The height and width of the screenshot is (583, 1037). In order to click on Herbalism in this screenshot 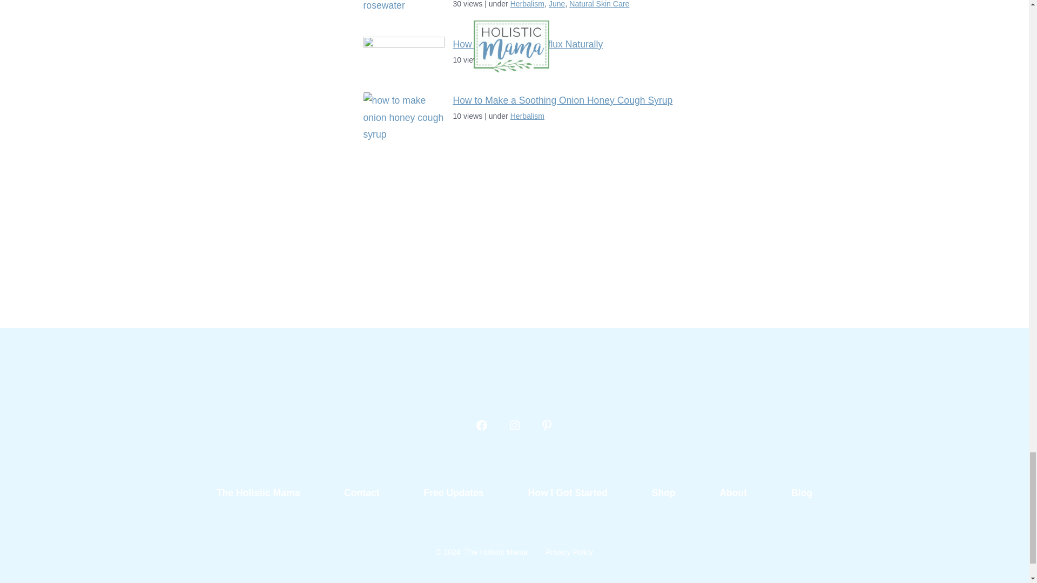, I will do `click(527, 4)`.